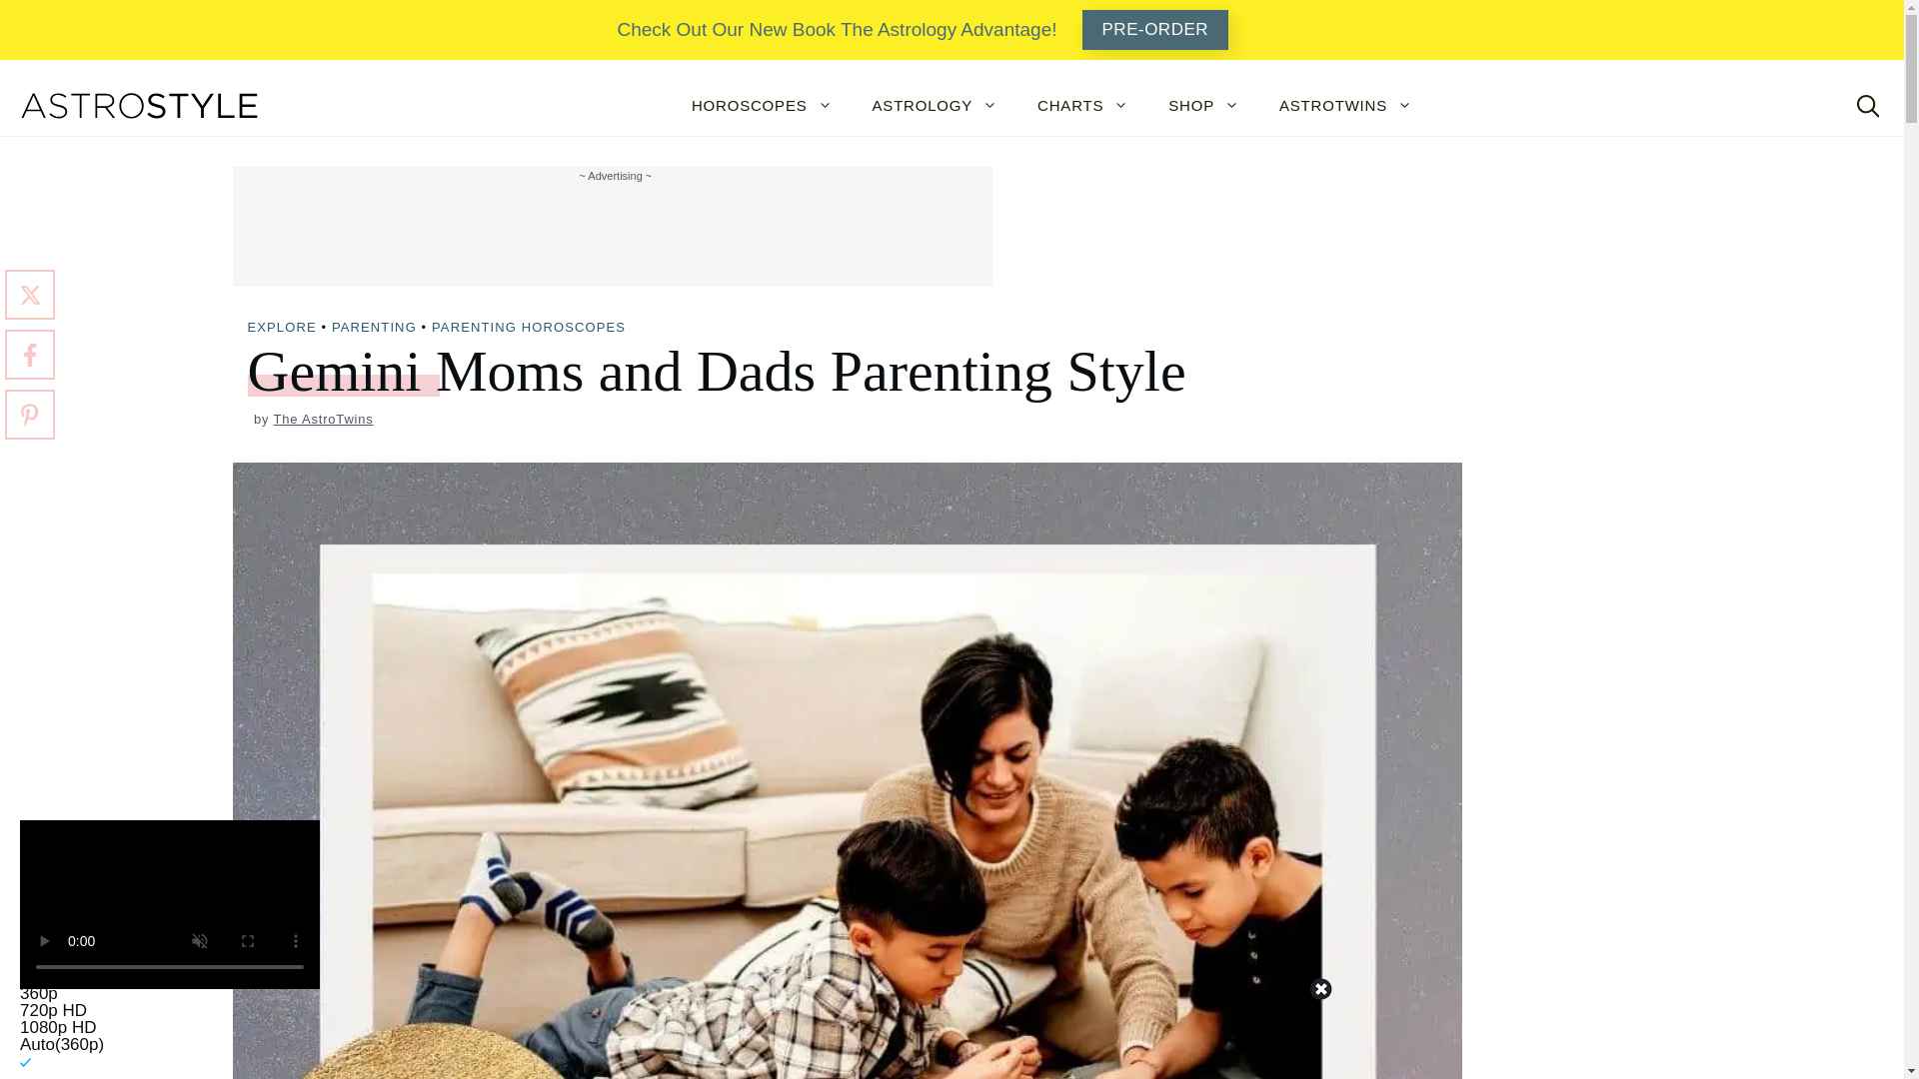 The width and height of the screenshot is (1919, 1079). I want to click on 3rd party ad content, so click(958, 1034).